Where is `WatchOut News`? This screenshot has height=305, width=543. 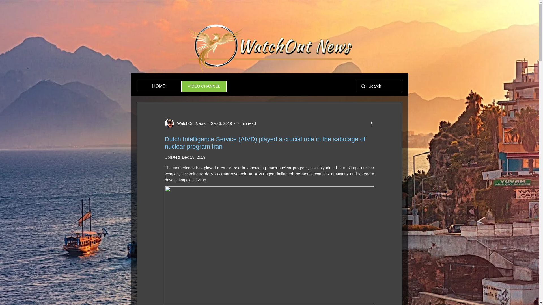 WatchOut News is located at coordinates (185, 123).